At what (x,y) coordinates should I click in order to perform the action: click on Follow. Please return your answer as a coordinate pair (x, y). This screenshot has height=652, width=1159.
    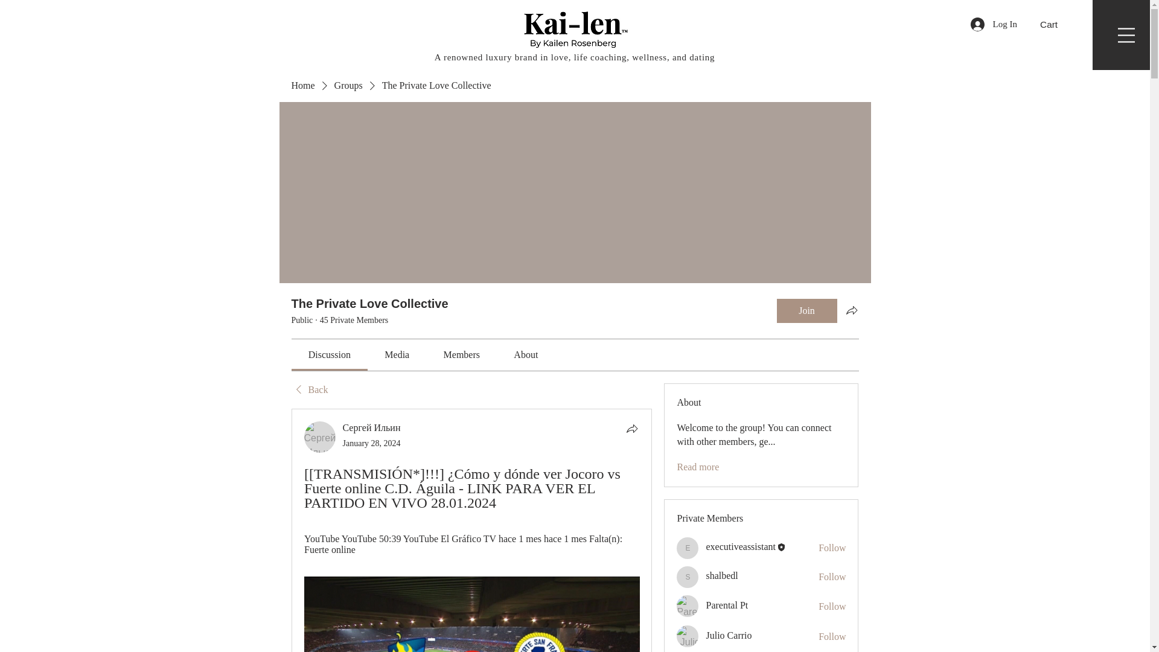
    Looking at the image, I should click on (832, 636).